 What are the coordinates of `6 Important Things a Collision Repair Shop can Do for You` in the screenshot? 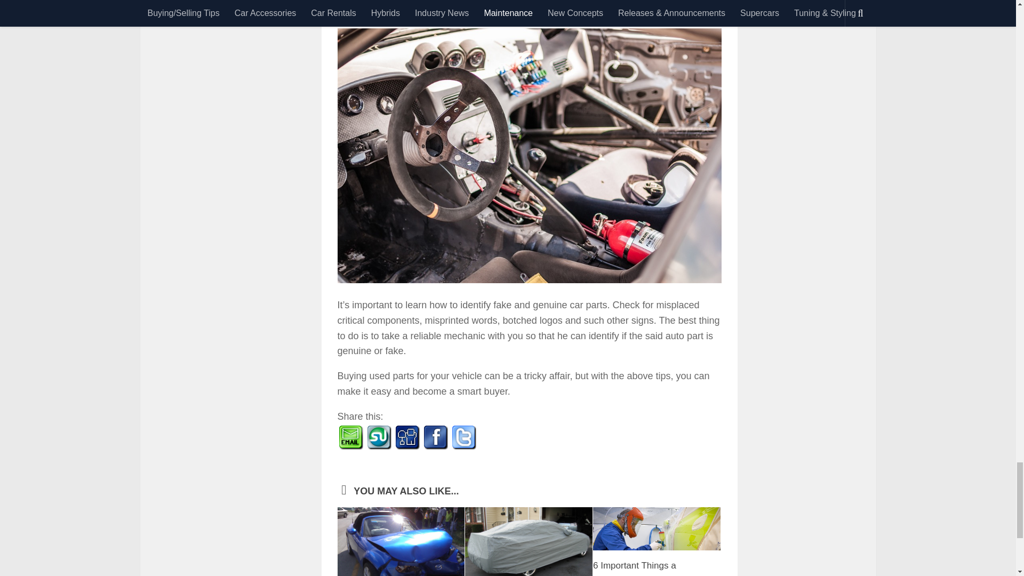 It's located at (645, 568).